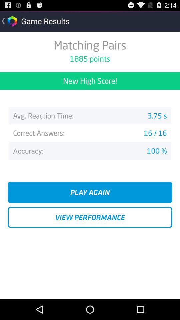 The height and width of the screenshot is (320, 180). Describe the element at coordinates (90, 192) in the screenshot. I see `choose play again icon` at that location.